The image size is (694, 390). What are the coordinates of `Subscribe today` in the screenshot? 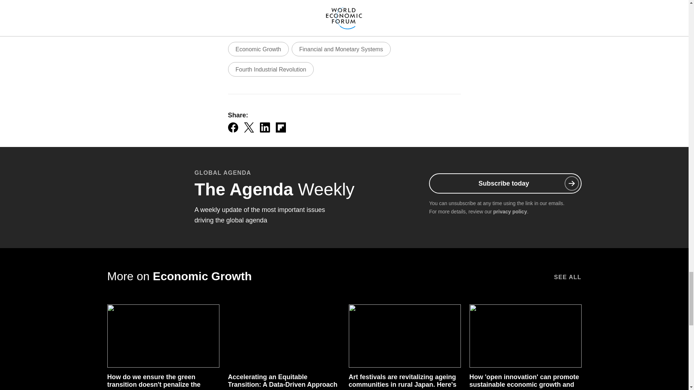 It's located at (505, 183).